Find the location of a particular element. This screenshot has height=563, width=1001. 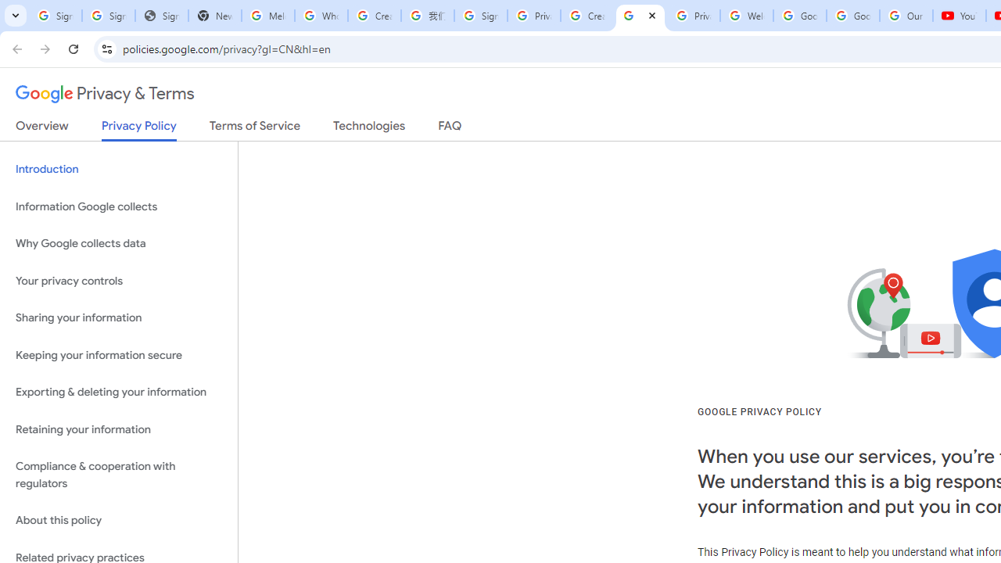

Sign in - Google Accounts is located at coordinates (480, 16).